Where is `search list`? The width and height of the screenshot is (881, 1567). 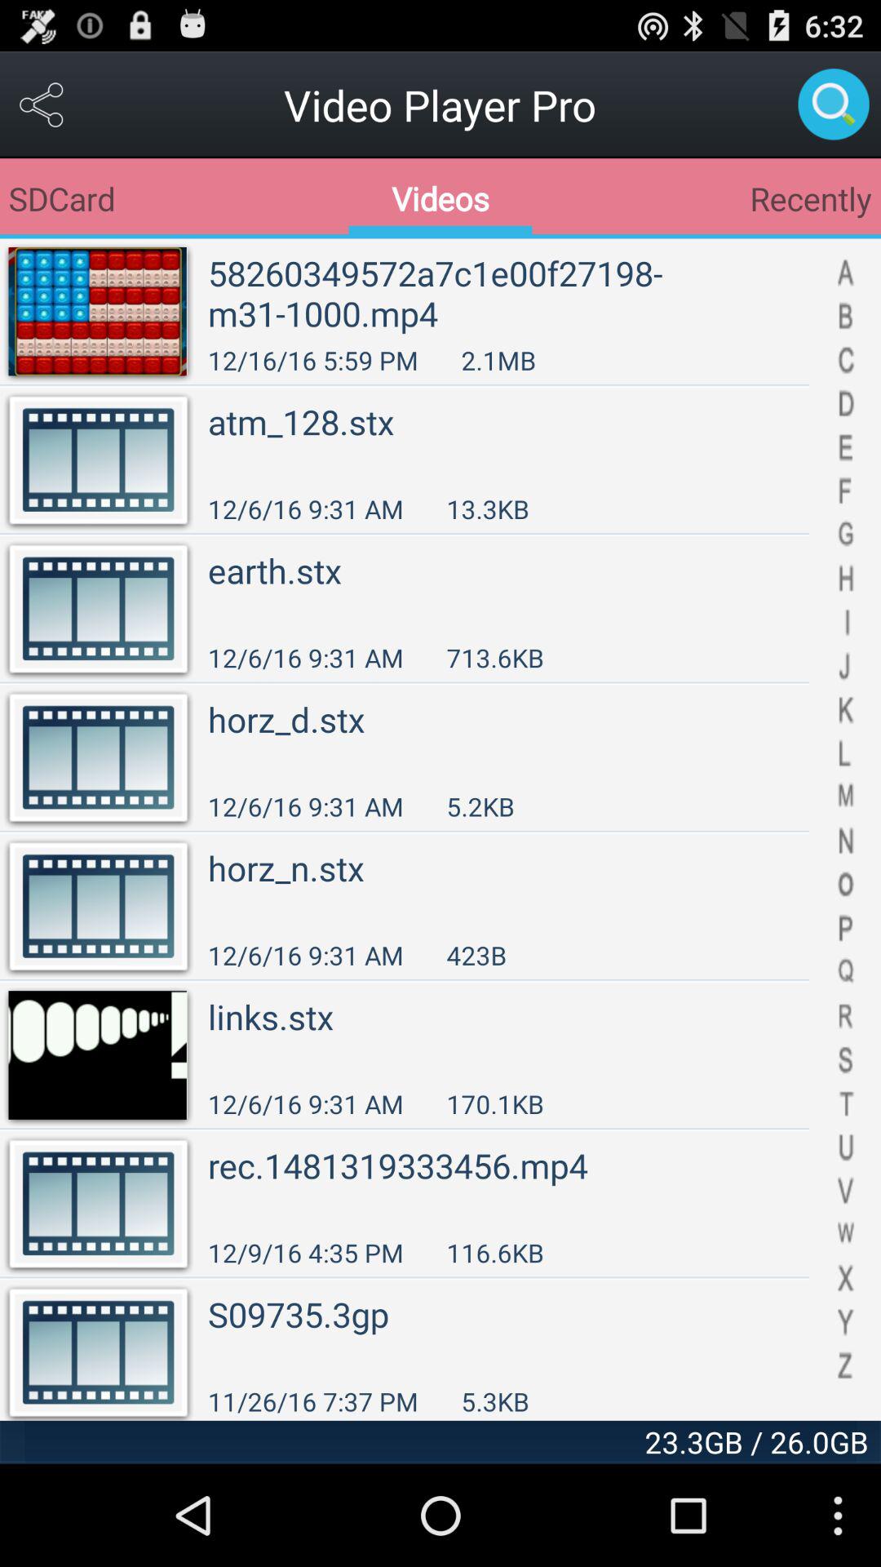 search list is located at coordinates (845, 829).